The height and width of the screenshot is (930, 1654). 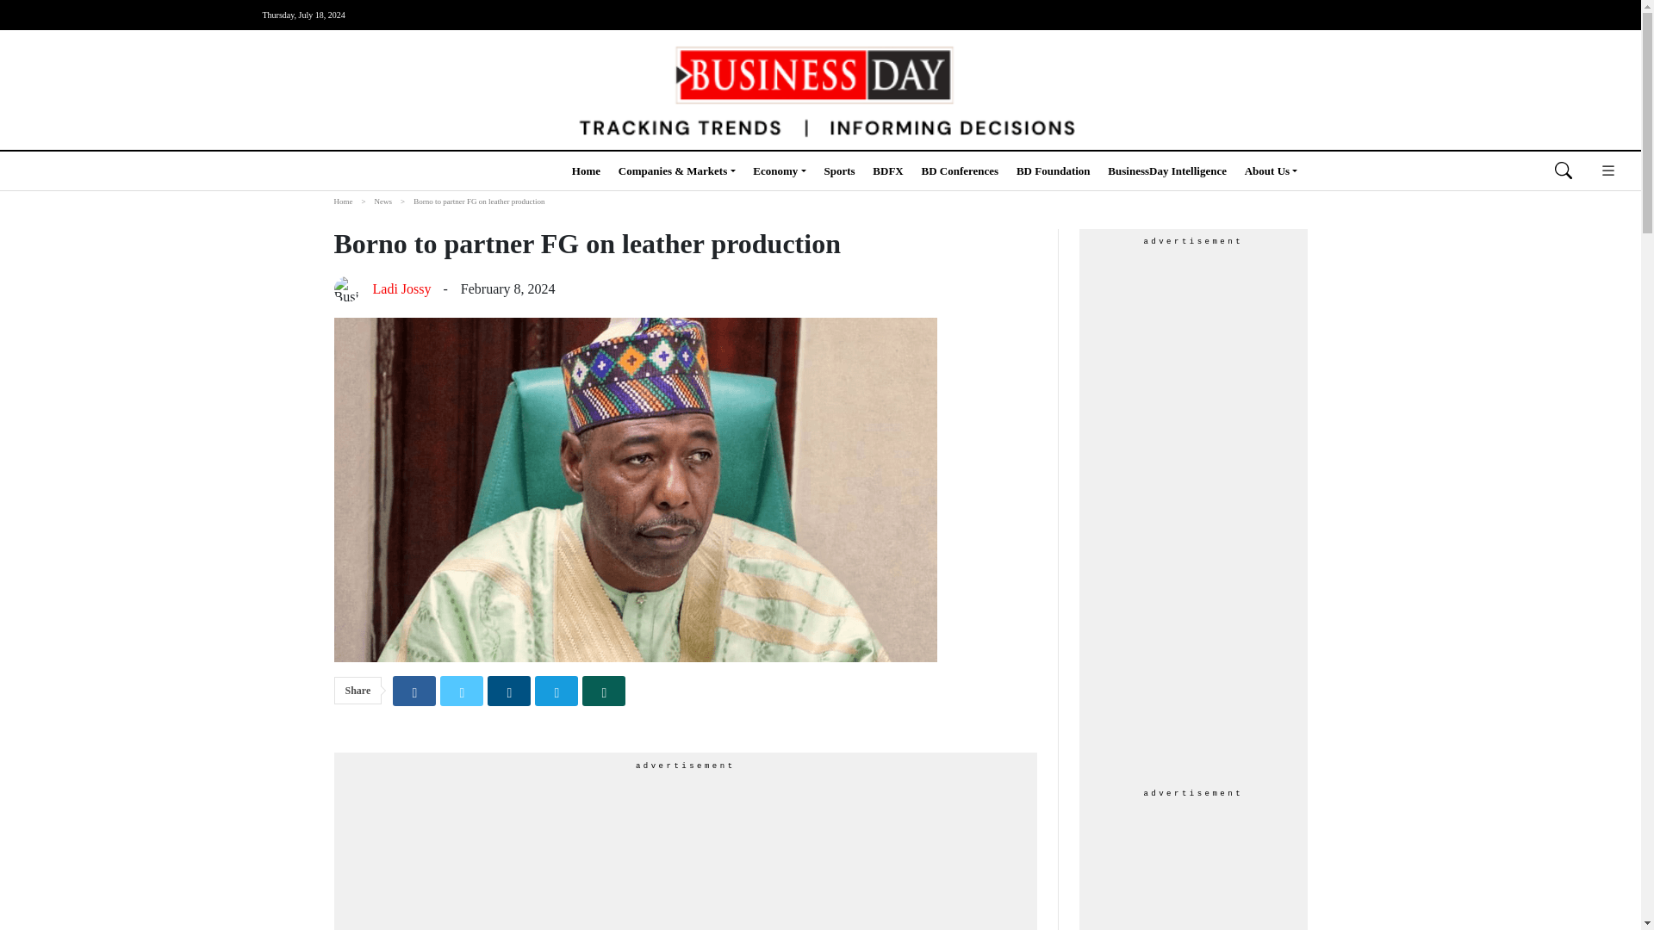 What do you see at coordinates (779, 170) in the screenshot?
I see `Economy` at bounding box center [779, 170].